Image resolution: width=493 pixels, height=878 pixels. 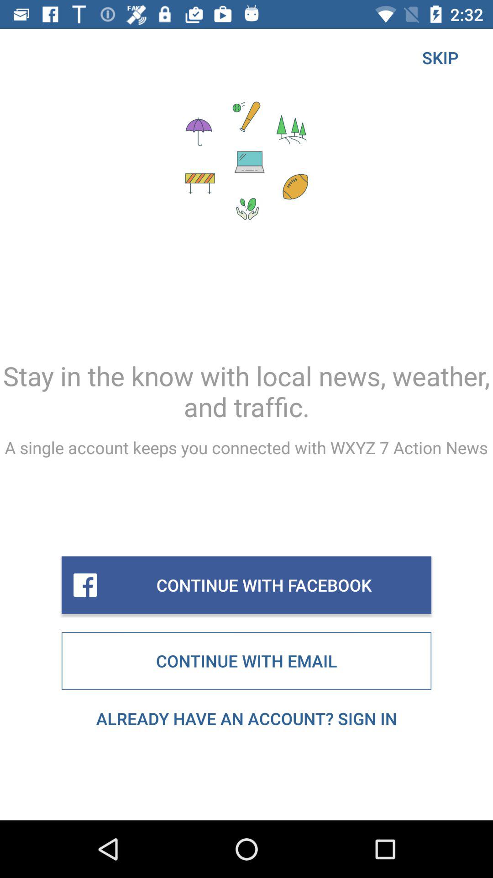 What do you see at coordinates (440, 58) in the screenshot?
I see `turn off skip icon` at bounding box center [440, 58].